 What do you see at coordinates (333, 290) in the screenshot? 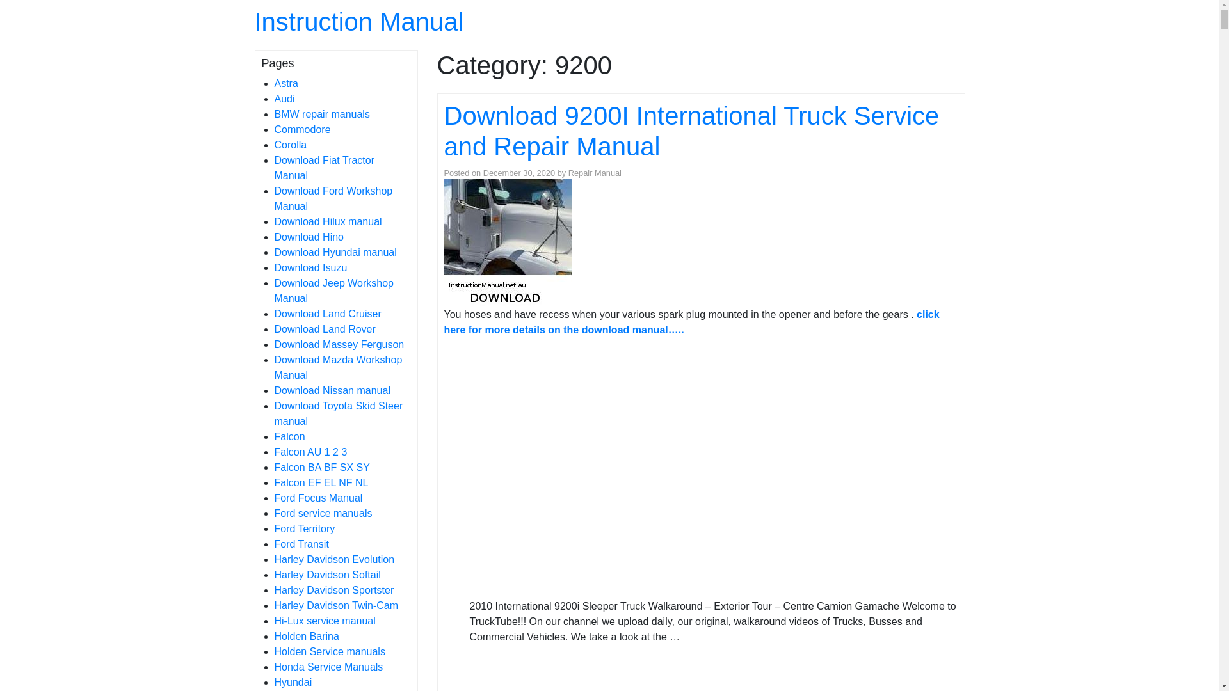
I see `Download Jeep Workshop Manual` at bounding box center [333, 290].